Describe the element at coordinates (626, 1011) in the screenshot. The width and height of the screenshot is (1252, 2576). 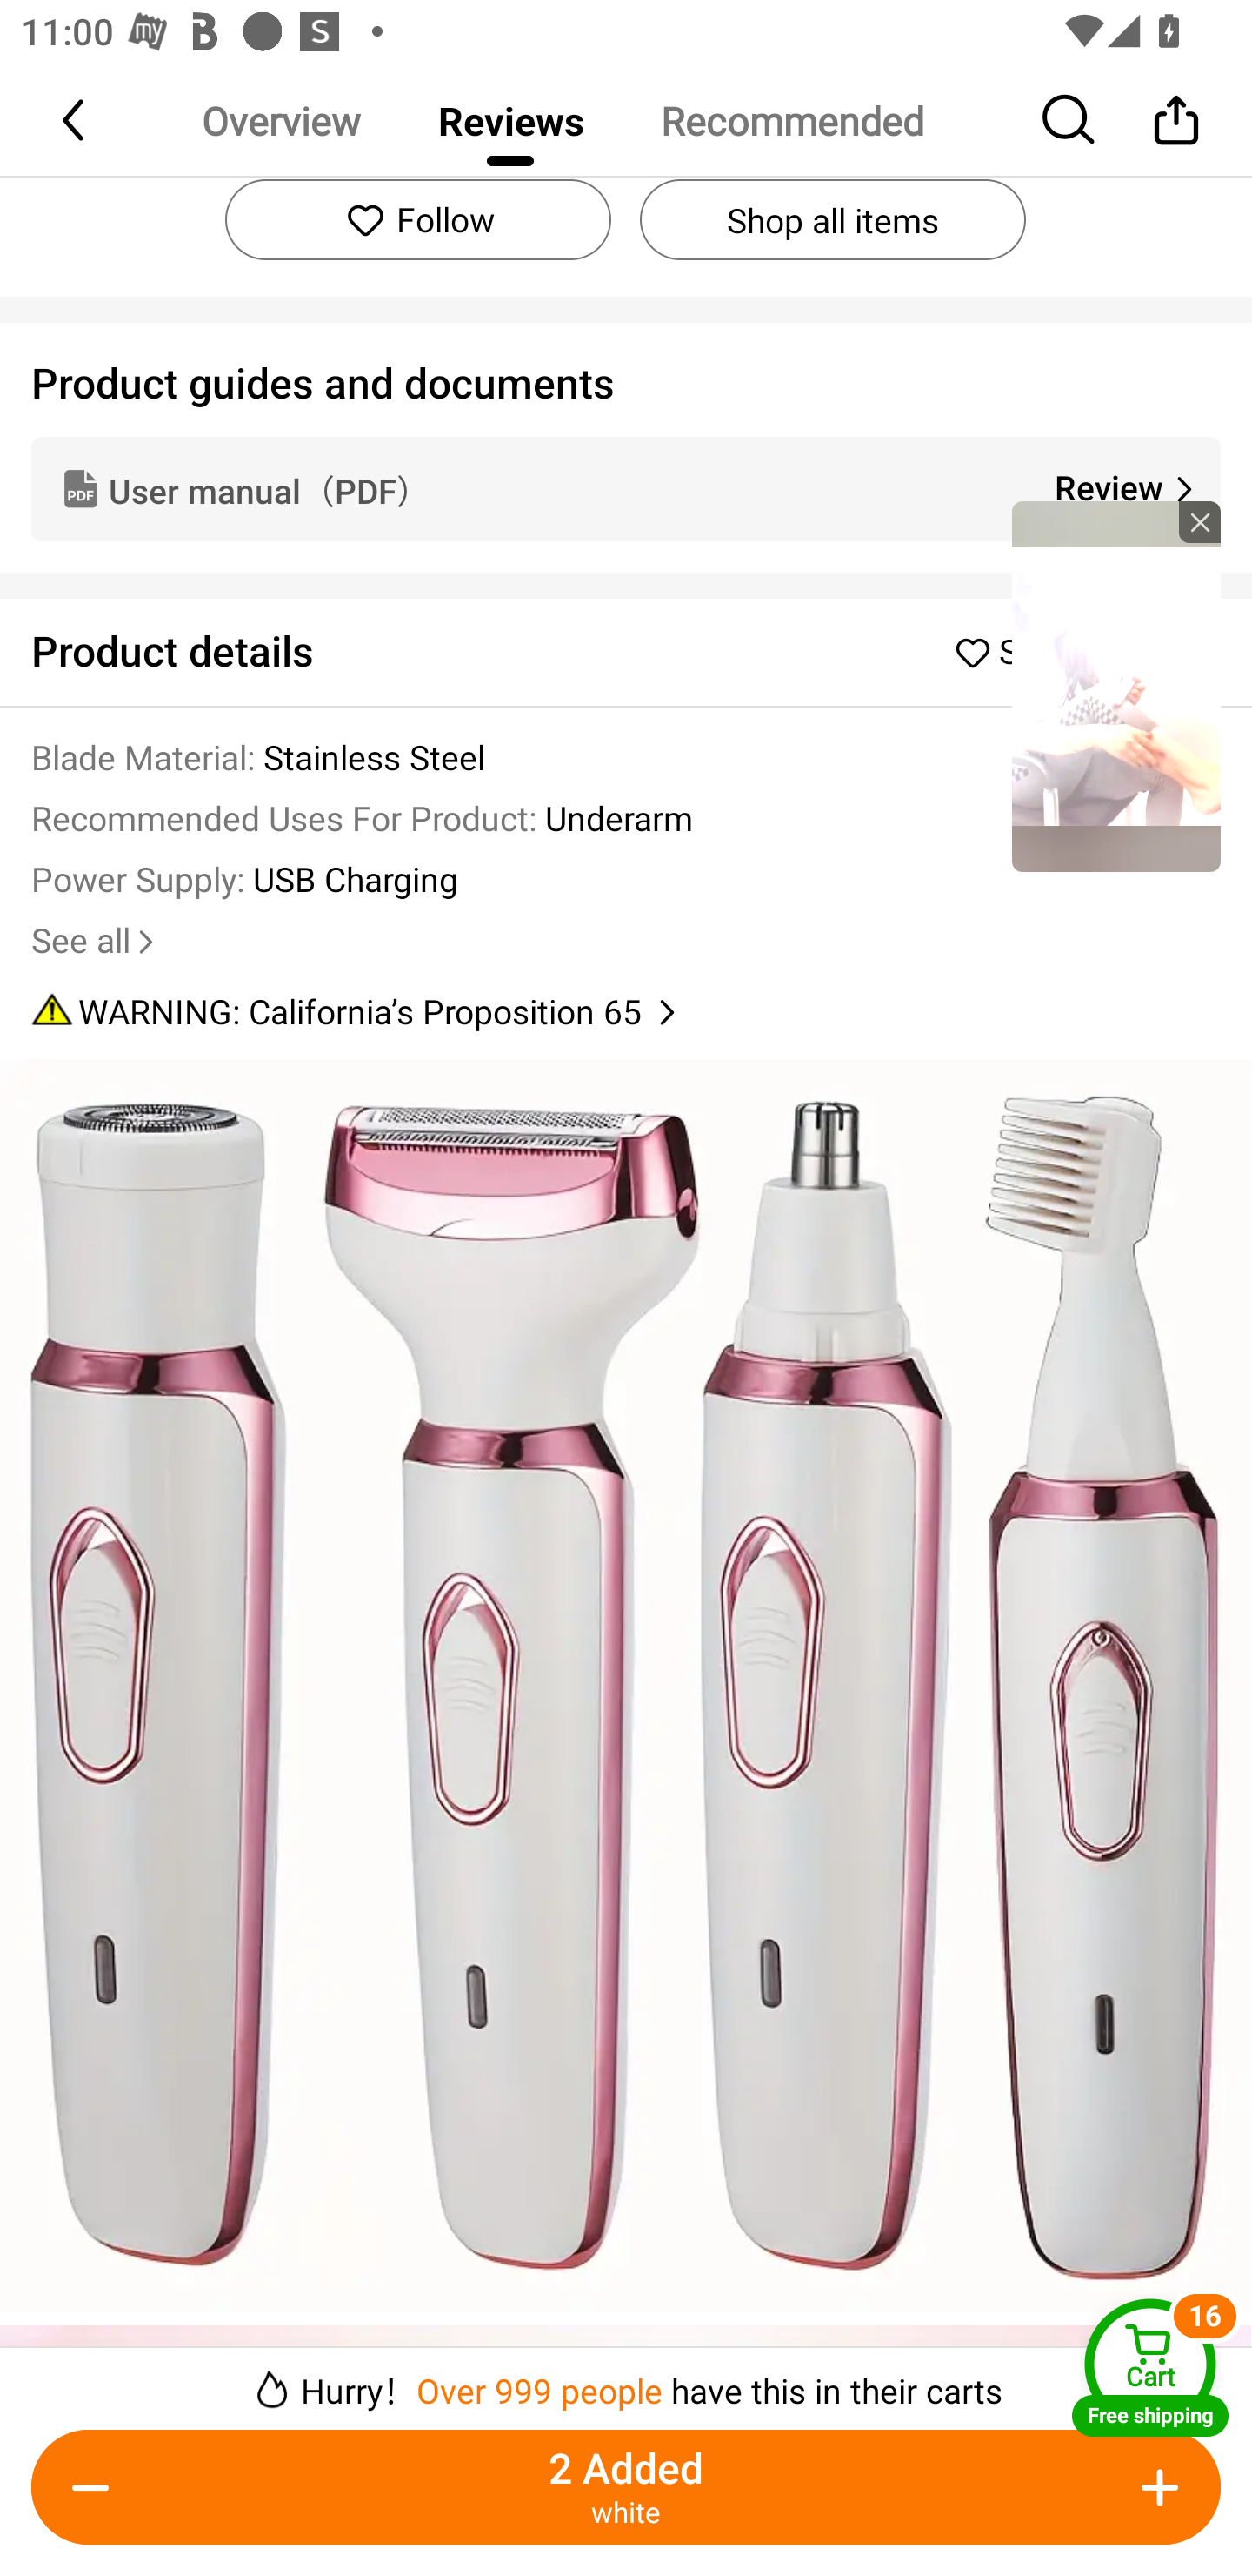
I see `￼WARNING: California’s Proposition 65  ` at that location.